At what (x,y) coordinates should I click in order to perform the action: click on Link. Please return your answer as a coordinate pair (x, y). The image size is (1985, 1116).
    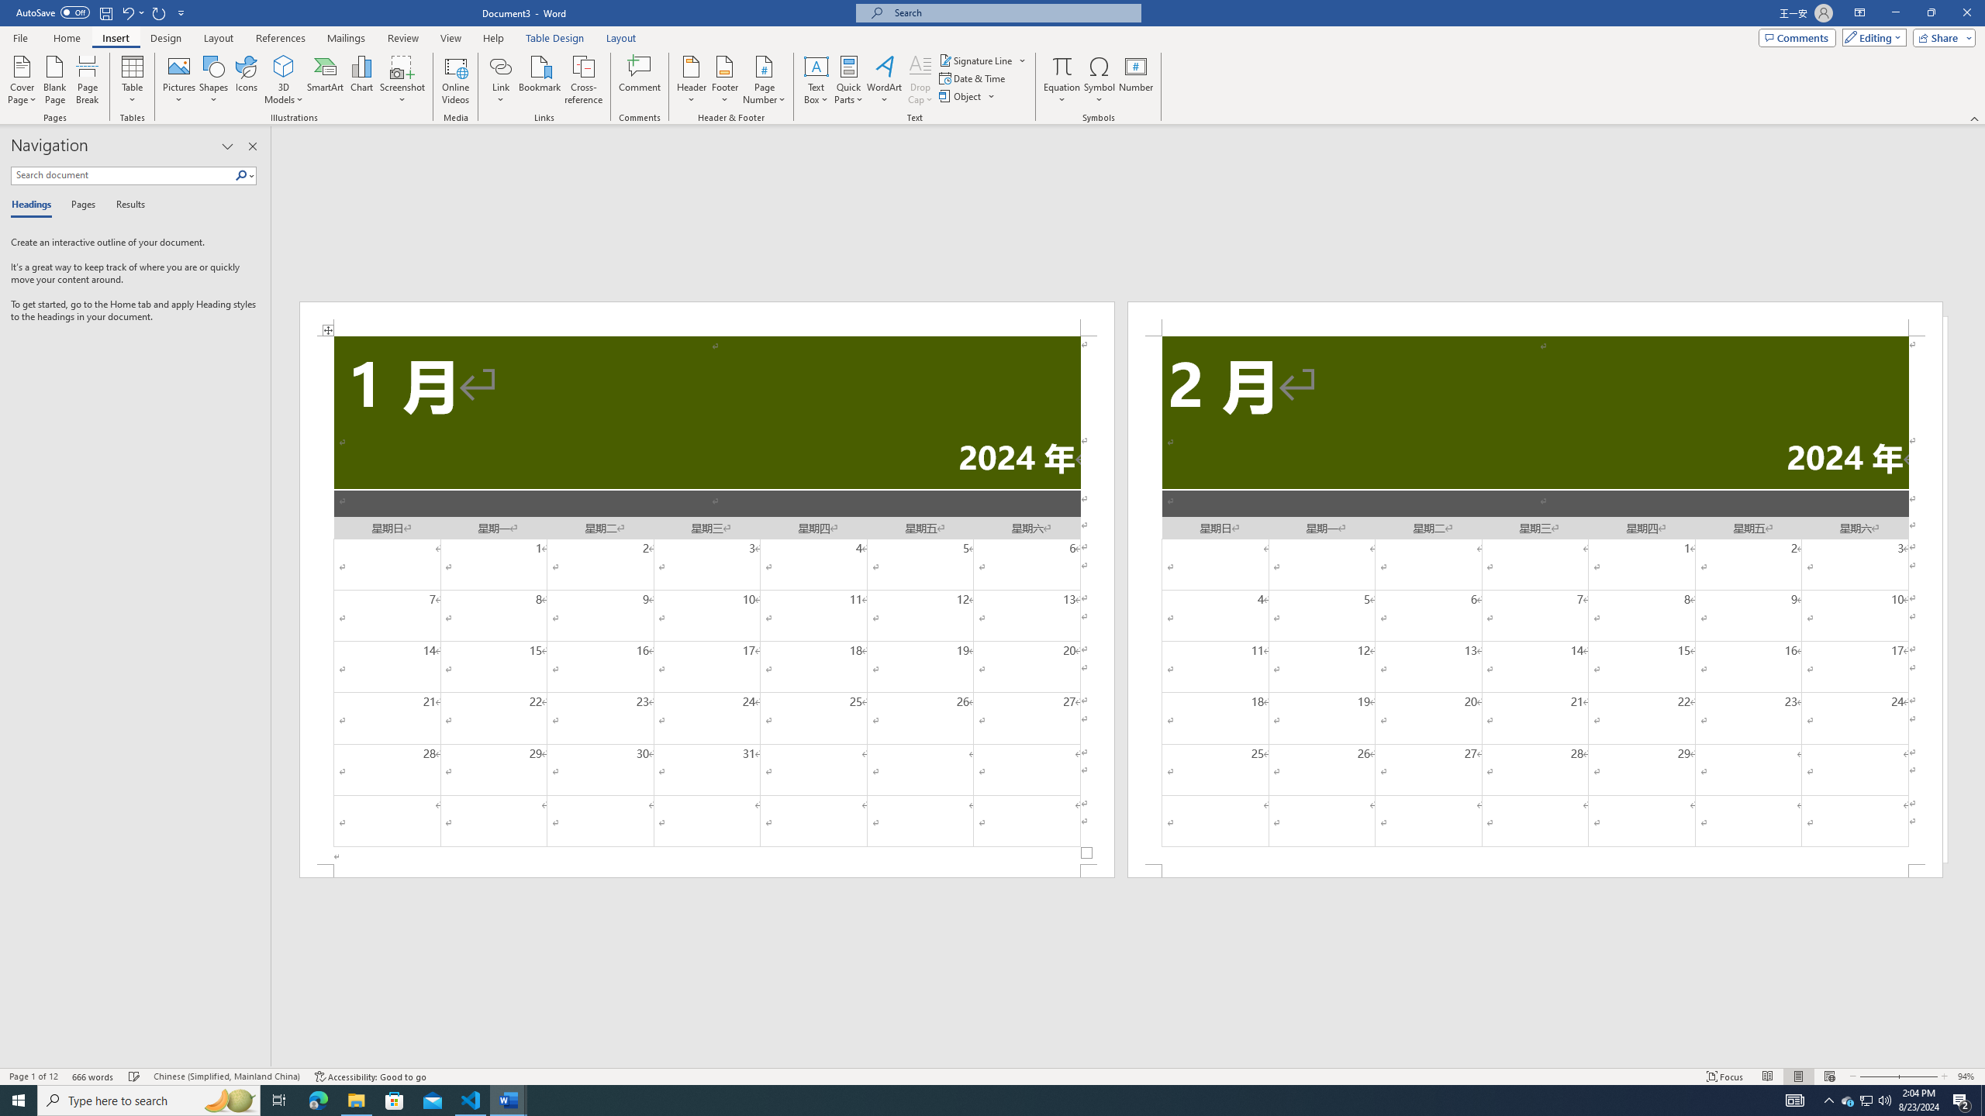
    Looking at the image, I should click on (501, 80).